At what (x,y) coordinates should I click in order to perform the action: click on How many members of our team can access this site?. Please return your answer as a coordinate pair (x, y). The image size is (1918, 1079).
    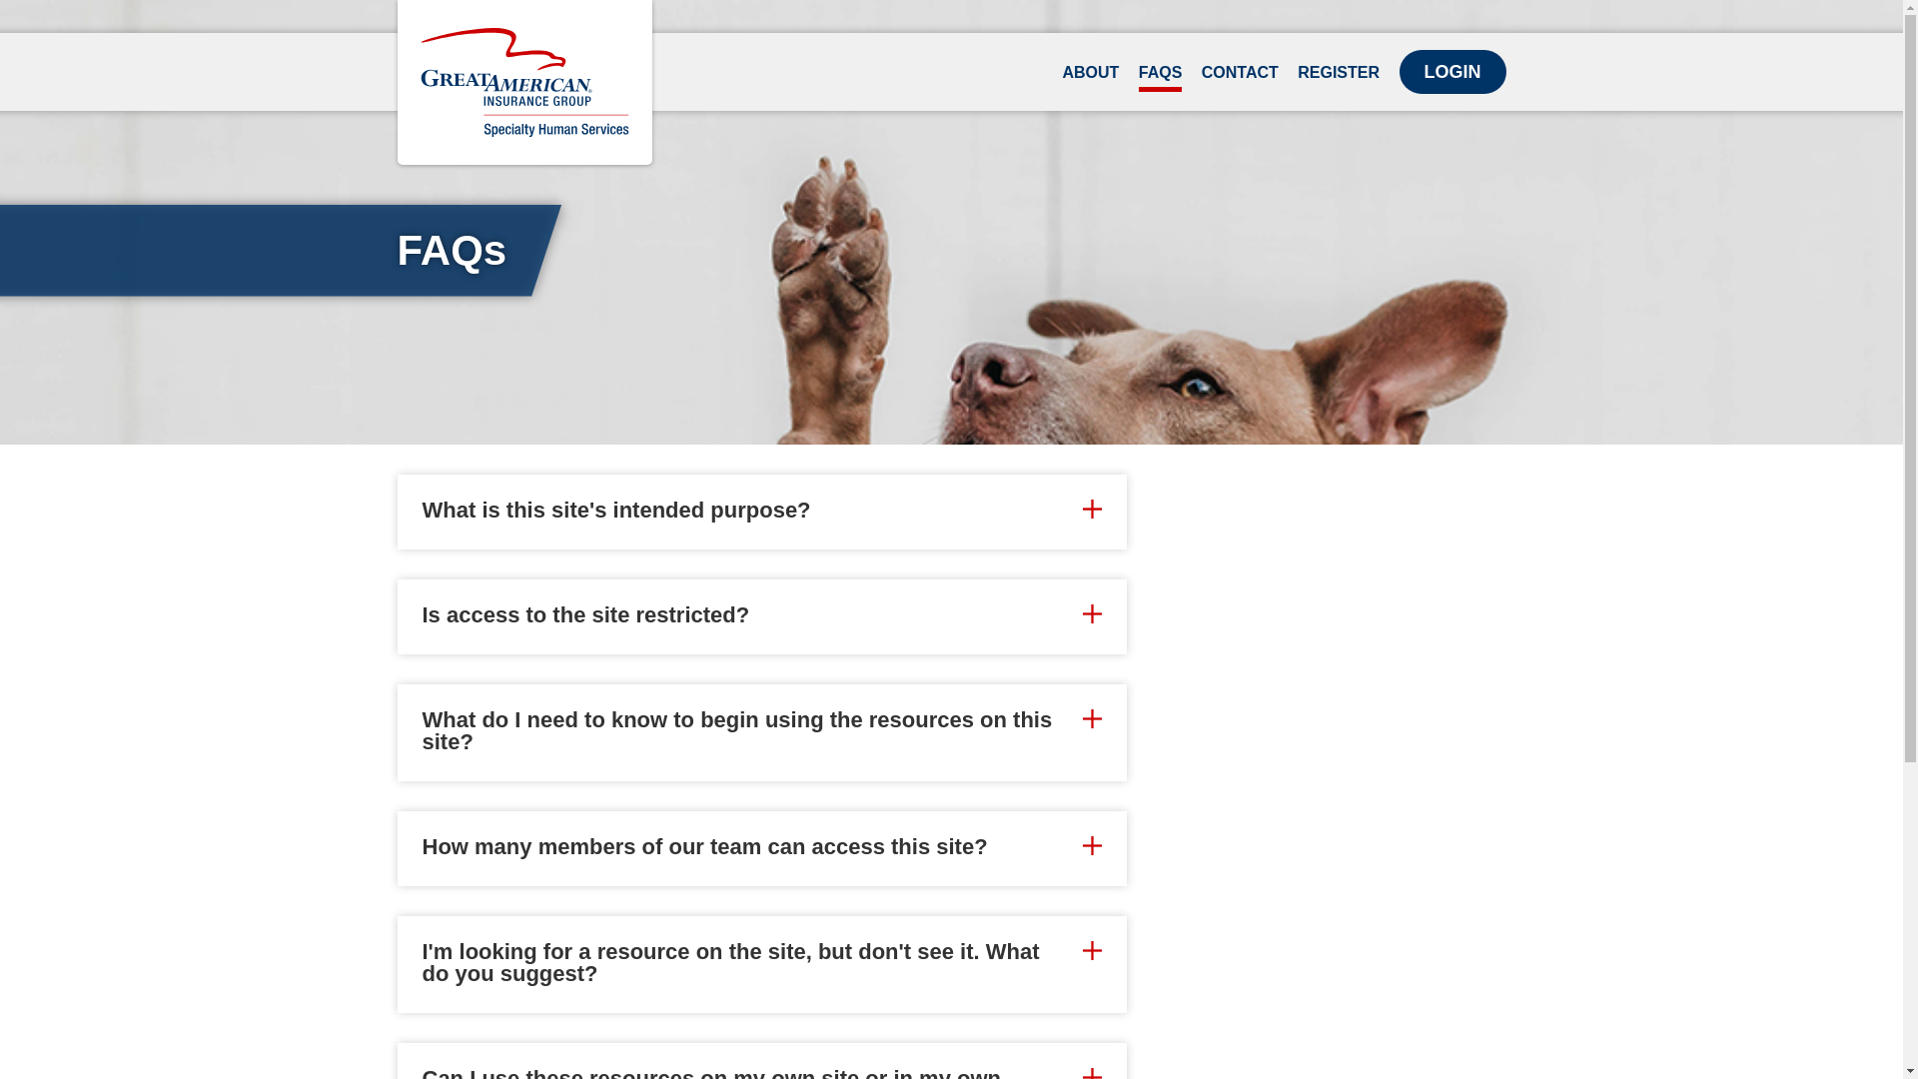
    Looking at the image, I should click on (761, 847).